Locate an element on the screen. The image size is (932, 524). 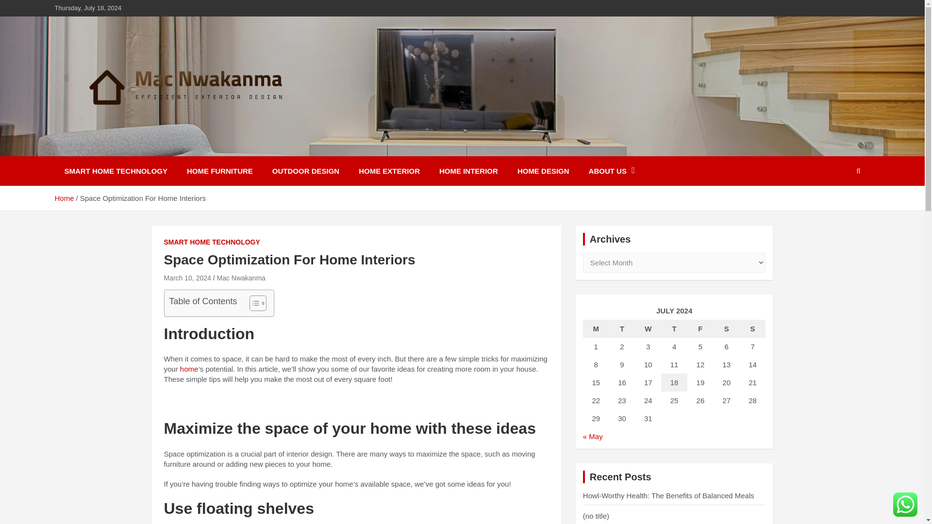
Wednesday is located at coordinates (648, 328).